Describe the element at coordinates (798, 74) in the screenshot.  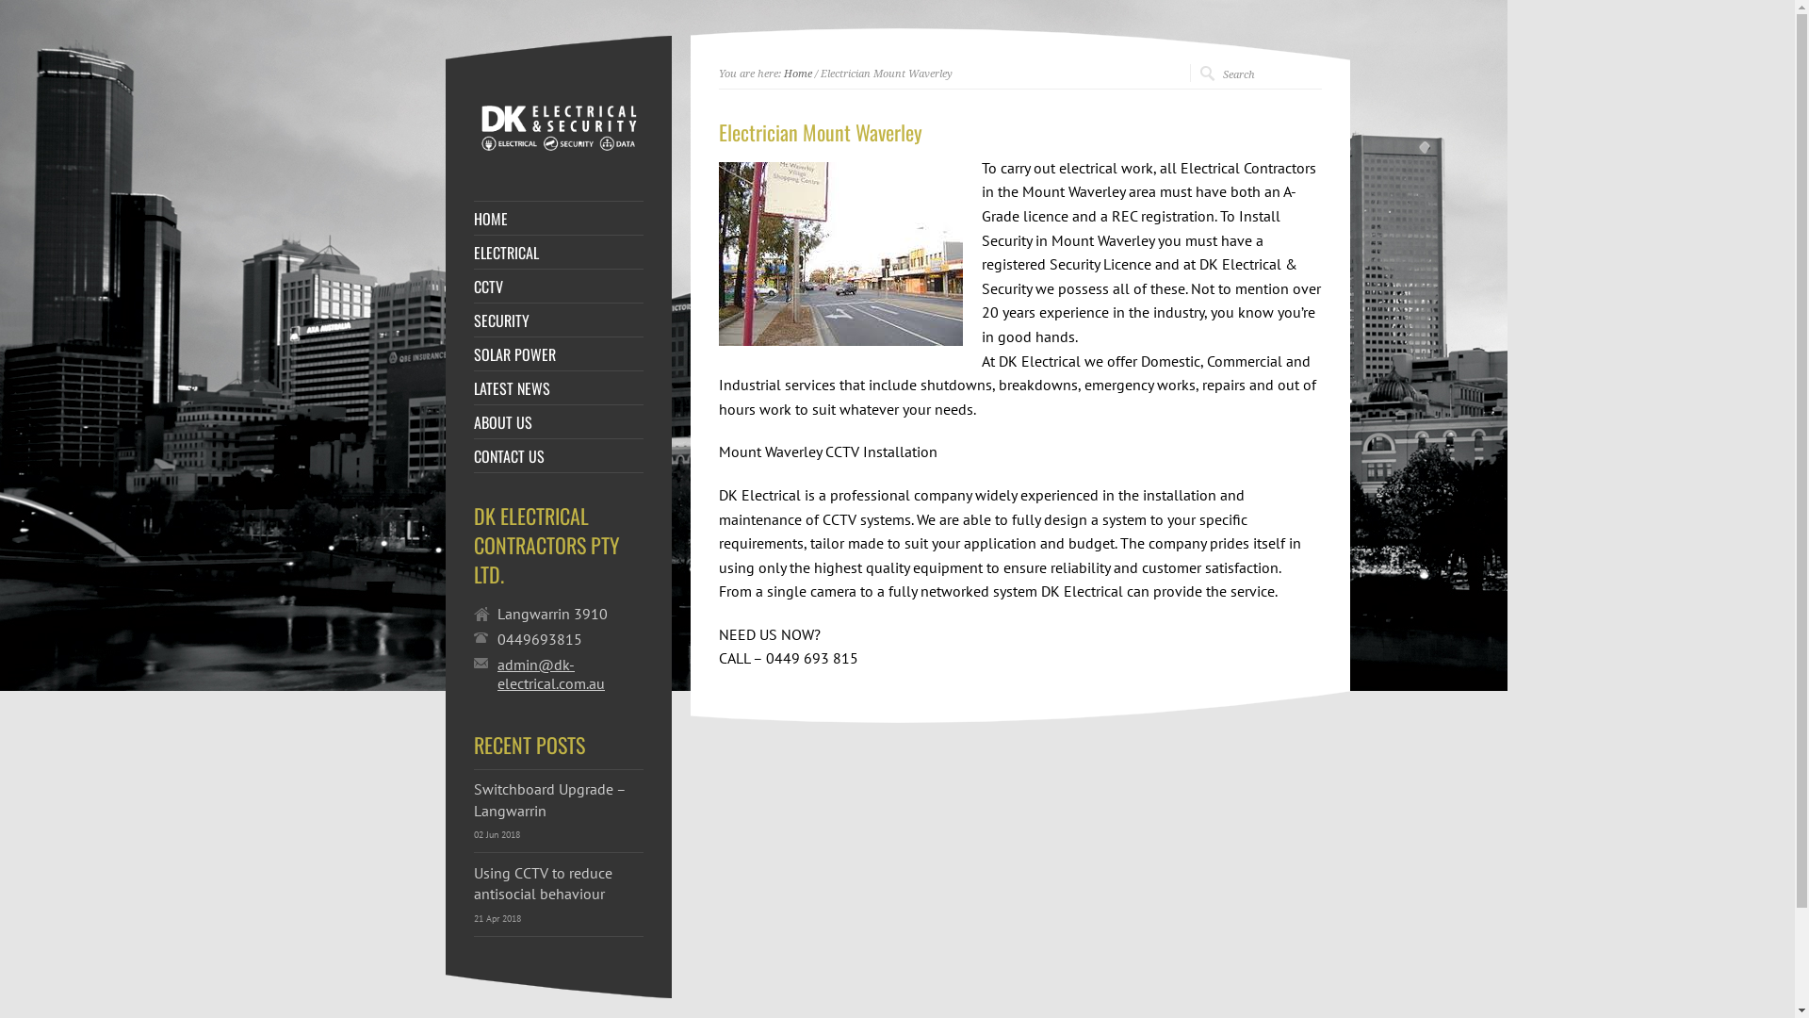
I see `Home` at that location.